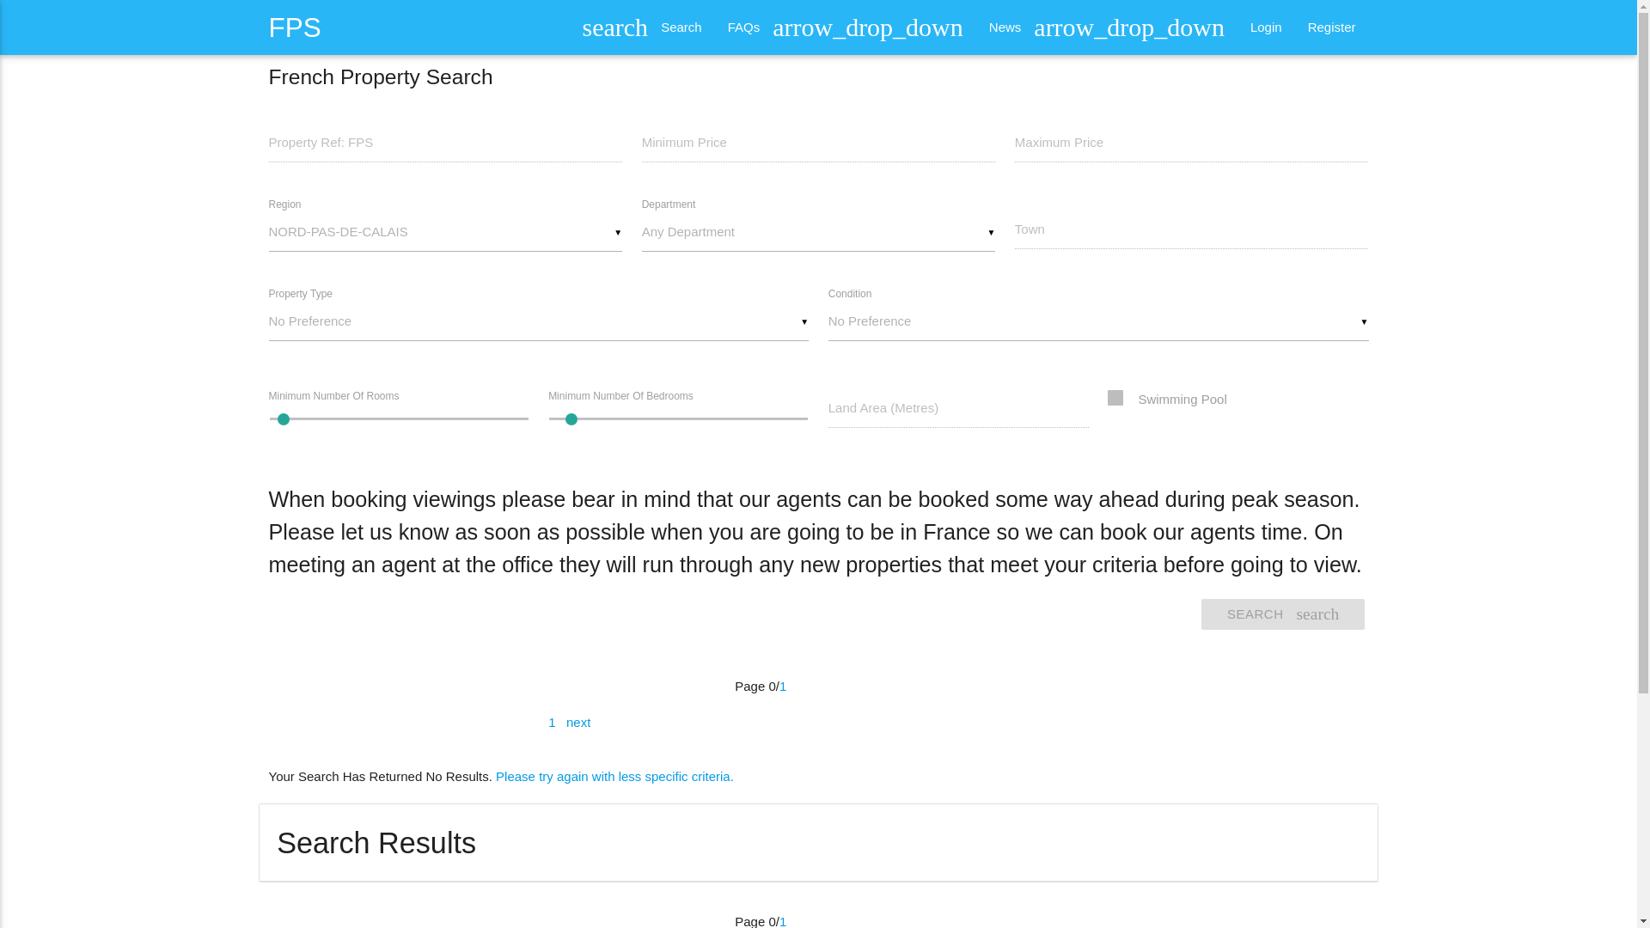 The height and width of the screenshot is (928, 1650). What do you see at coordinates (1098, 321) in the screenshot?
I see `No Preference` at bounding box center [1098, 321].